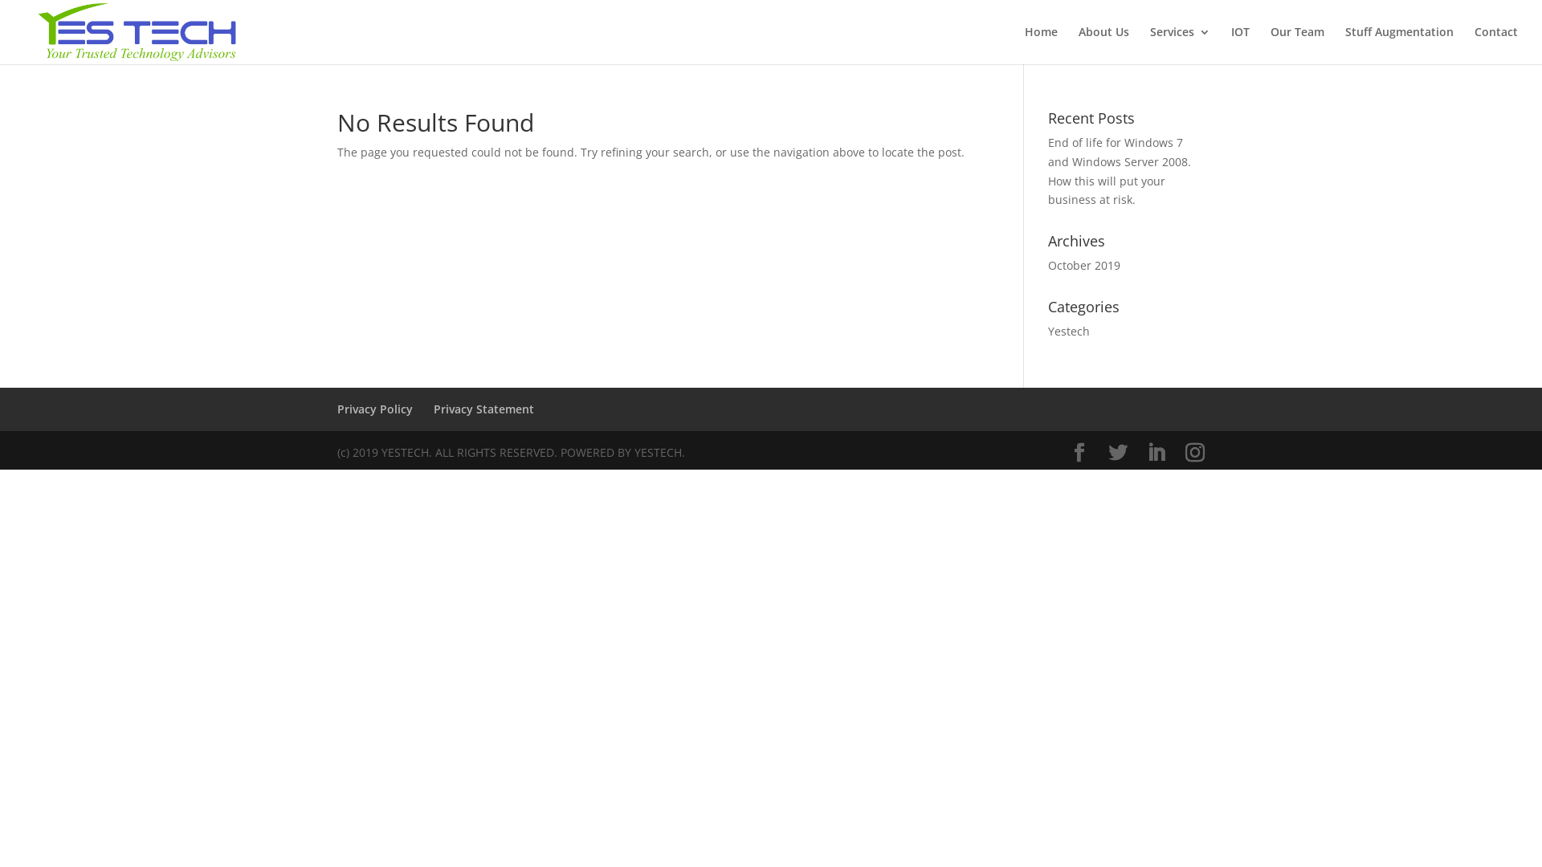 The height and width of the screenshot is (867, 1542). Describe the element at coordinates (1103, 45) in the screenshot. I see `About Us` at that location.